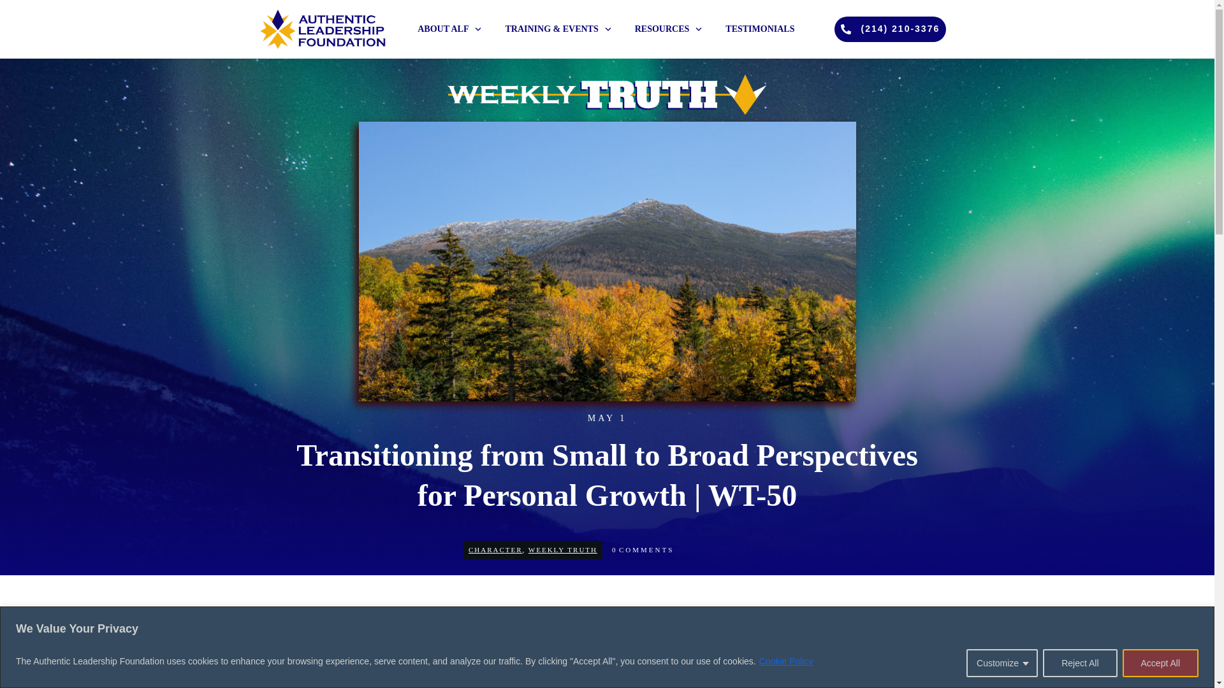 This screenshot has width=1224, height=688. What do you see at coordinates (669, 29) in the screenshot?
I see `RESOURCES` at bounding box center [669, 29].